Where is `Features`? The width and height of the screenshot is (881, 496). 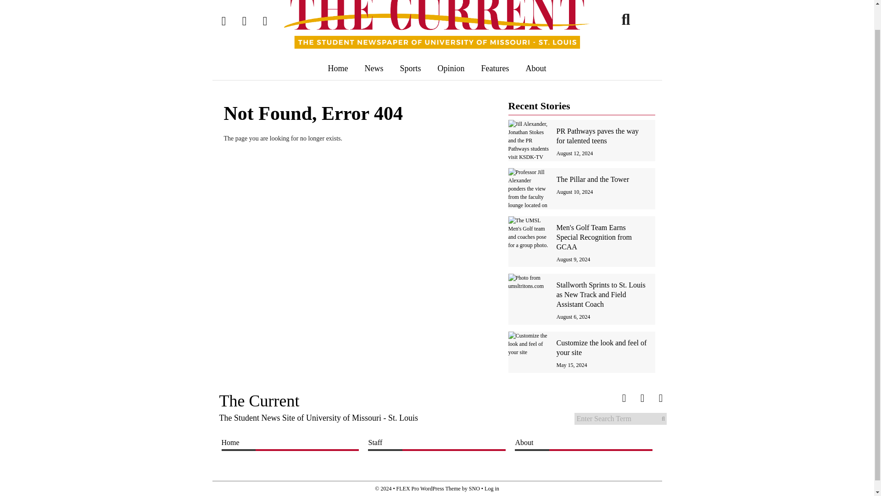
Features is located at coordinates (496, 68).